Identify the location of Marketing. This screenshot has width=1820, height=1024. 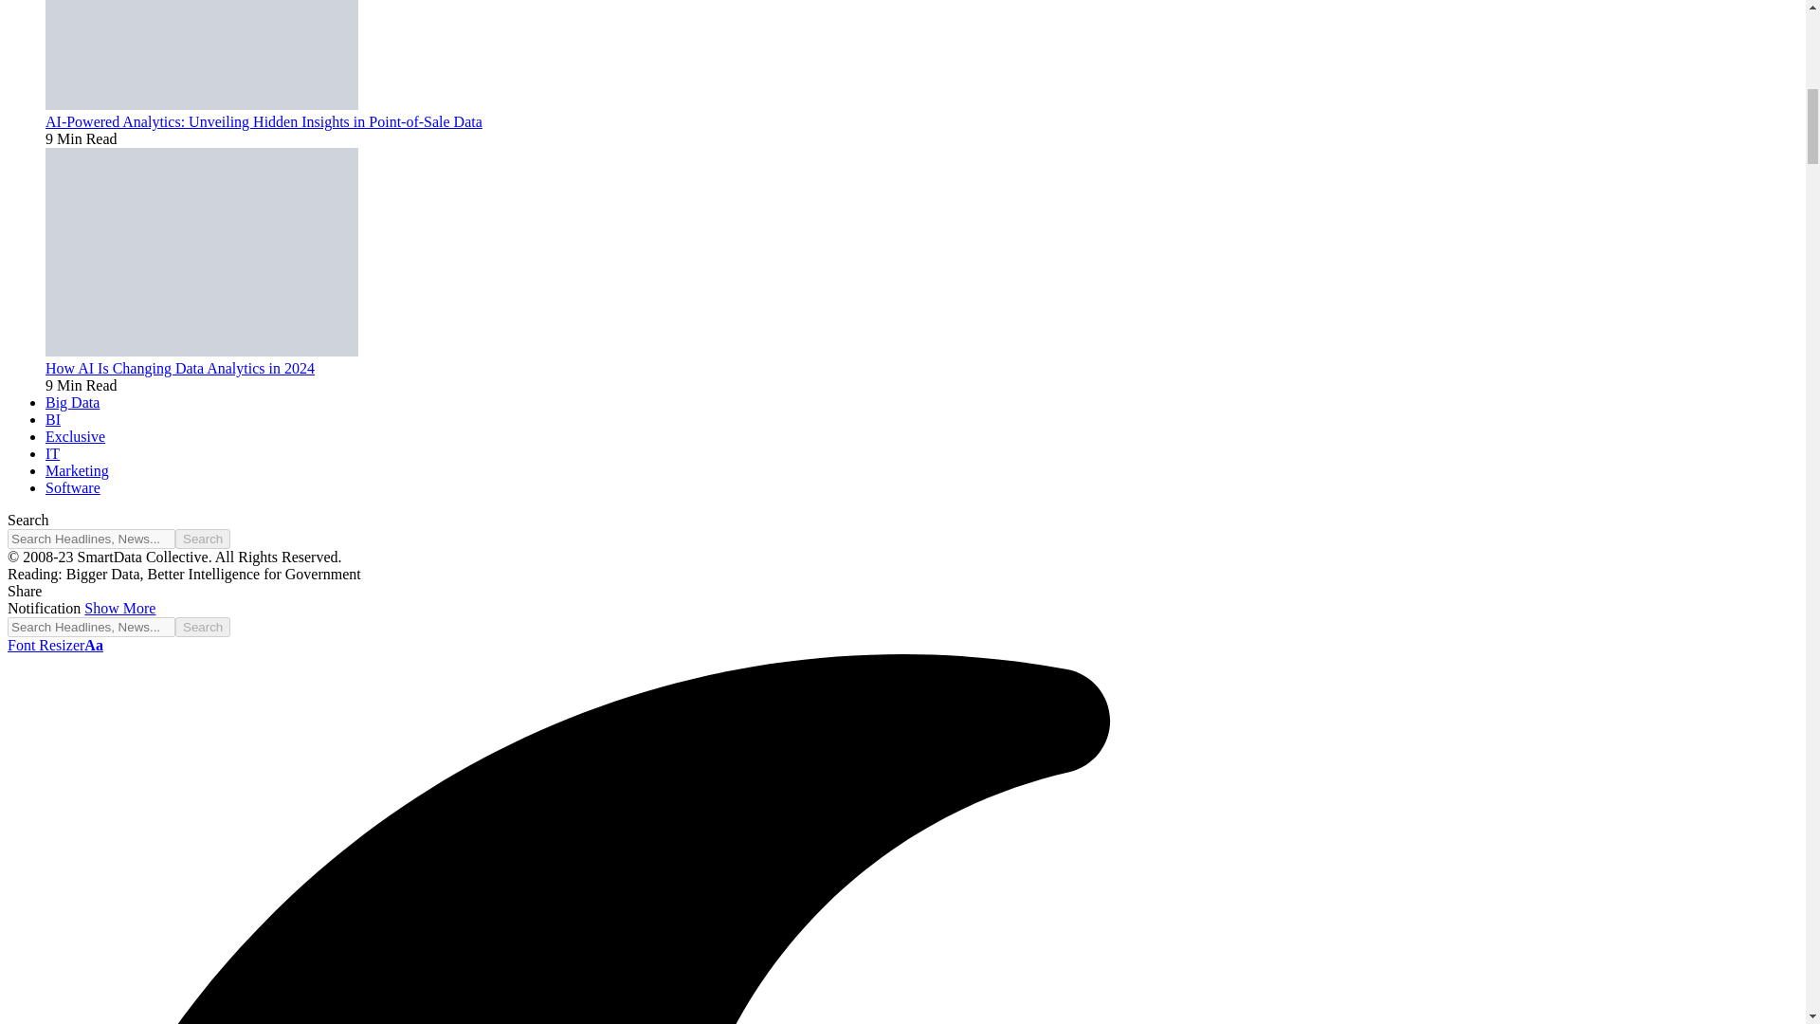
(78, 470).